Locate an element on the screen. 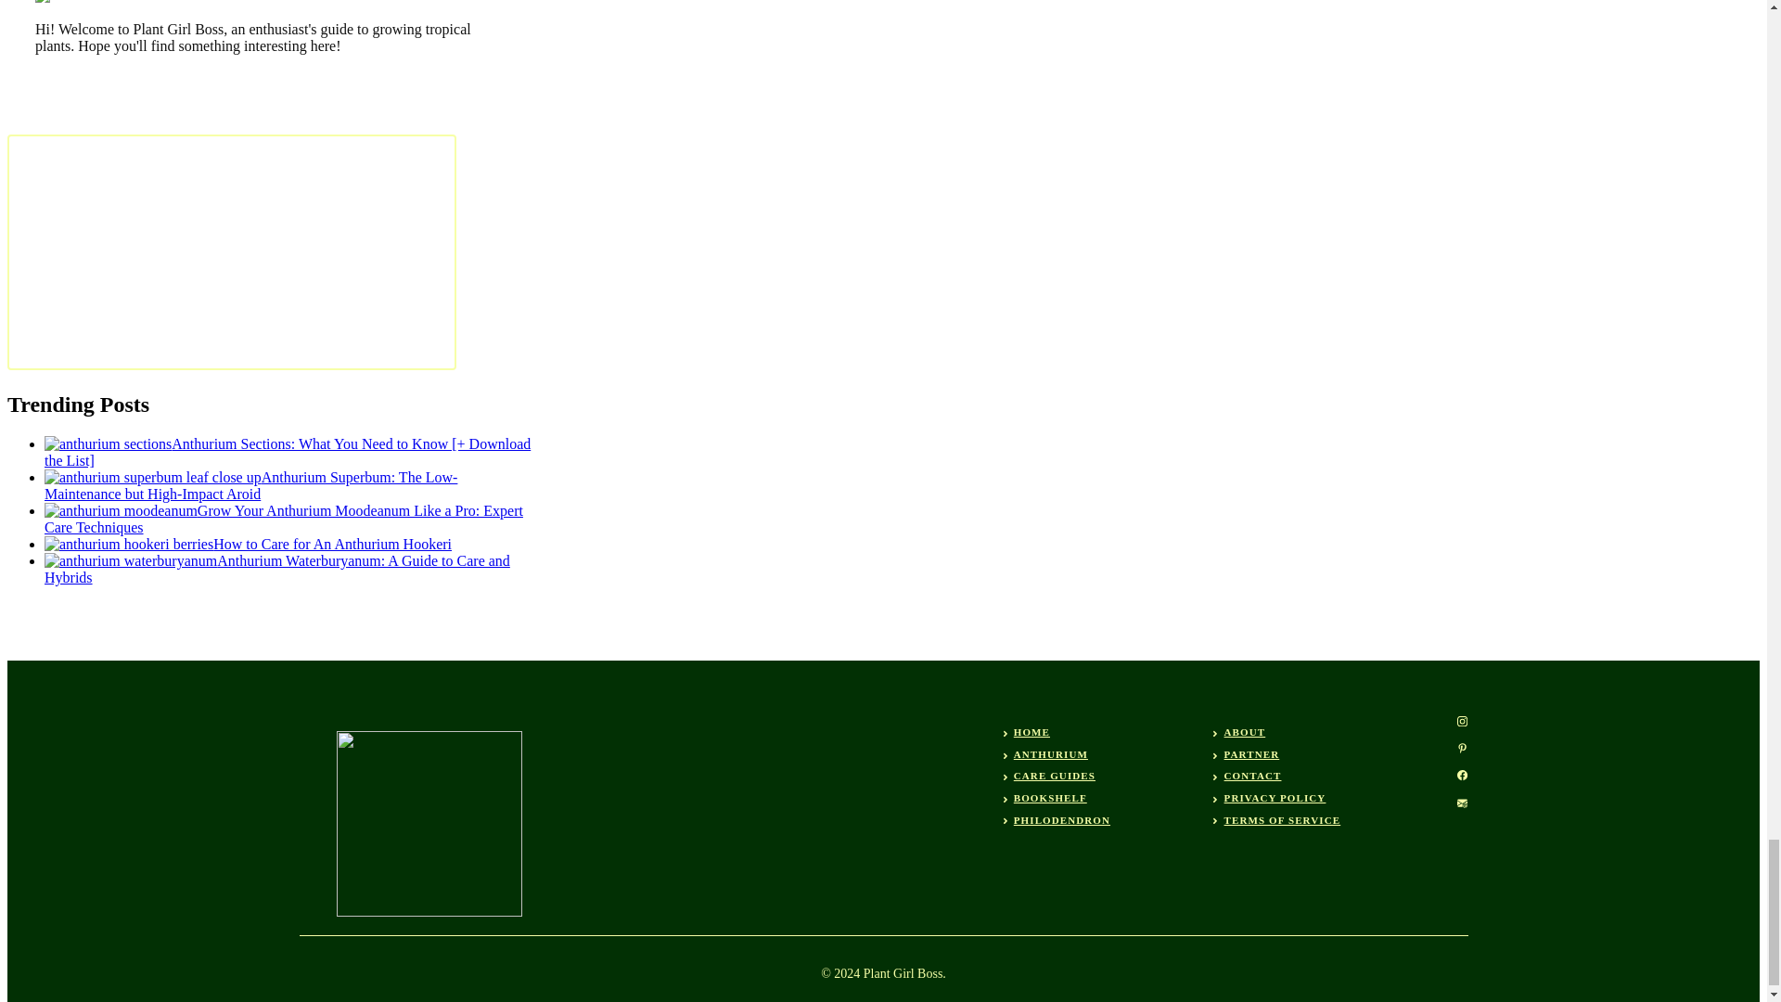 Image resolution: width=1781 pixels, height=1002 pixels. PARTNER is located at coordinates (1252, 753).